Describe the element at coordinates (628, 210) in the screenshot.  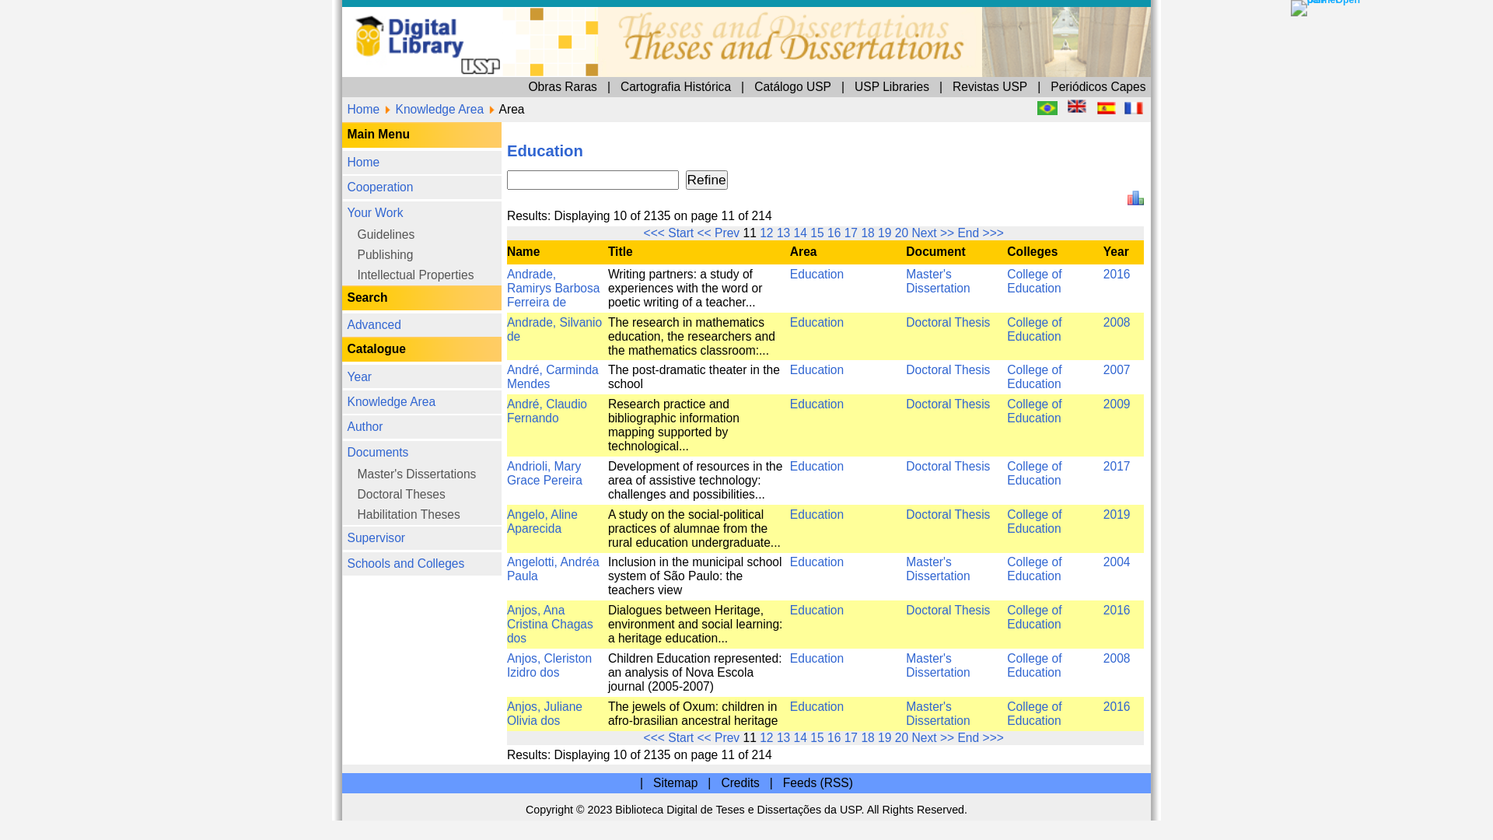
I see `Education` at that location.